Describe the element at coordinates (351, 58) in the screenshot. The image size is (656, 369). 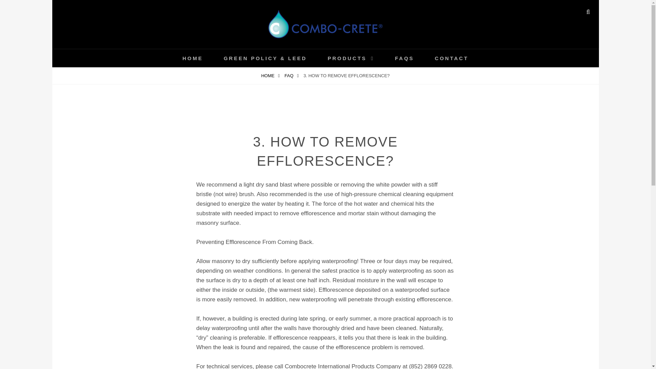
I see `Products` at that location.